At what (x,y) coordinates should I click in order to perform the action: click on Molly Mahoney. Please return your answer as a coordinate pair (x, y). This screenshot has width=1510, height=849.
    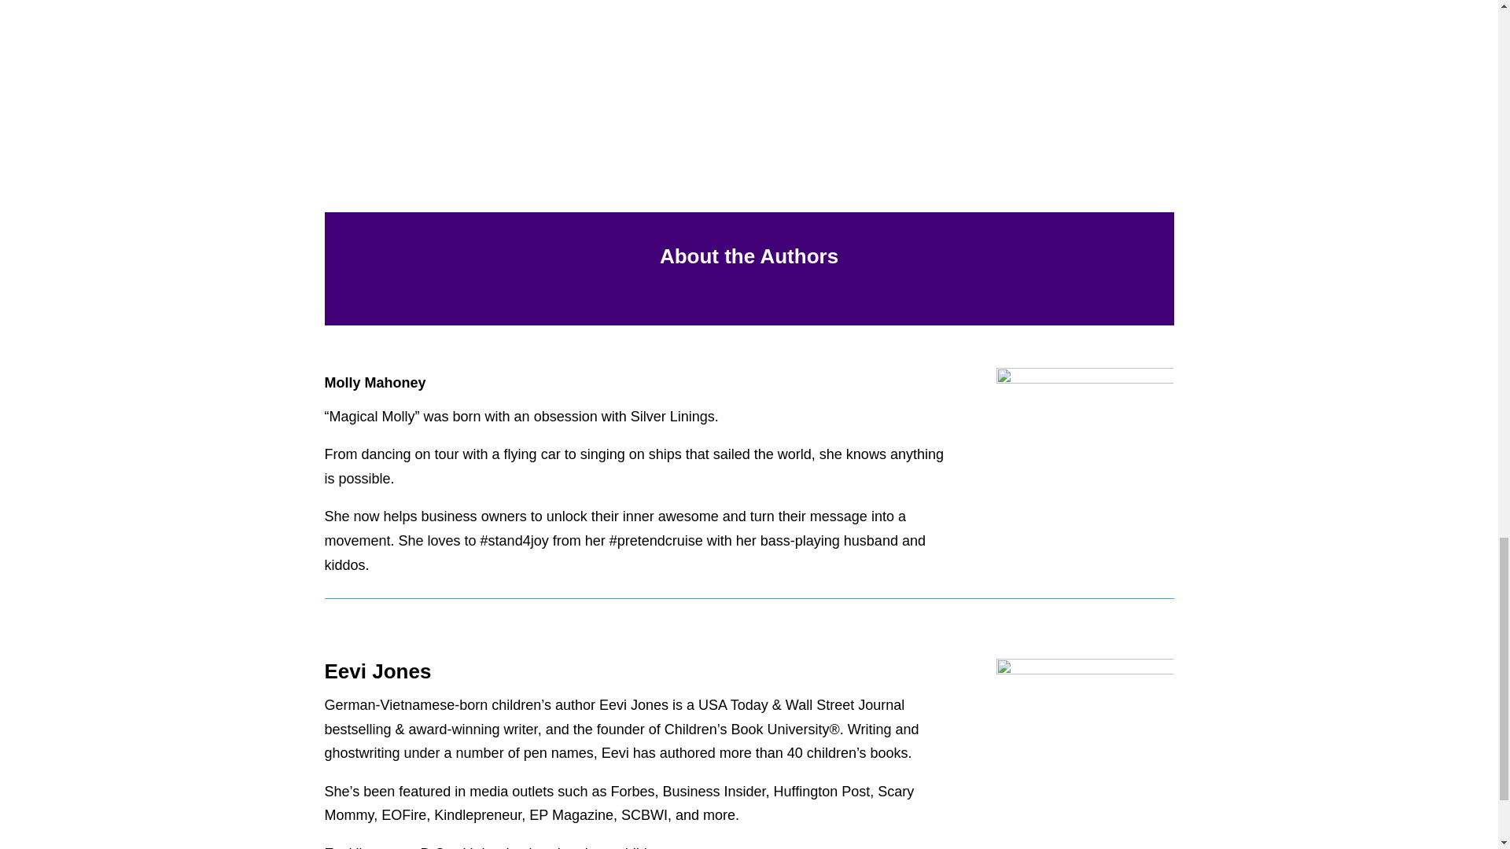
    Looking at the image, I should click on (1085, 424).